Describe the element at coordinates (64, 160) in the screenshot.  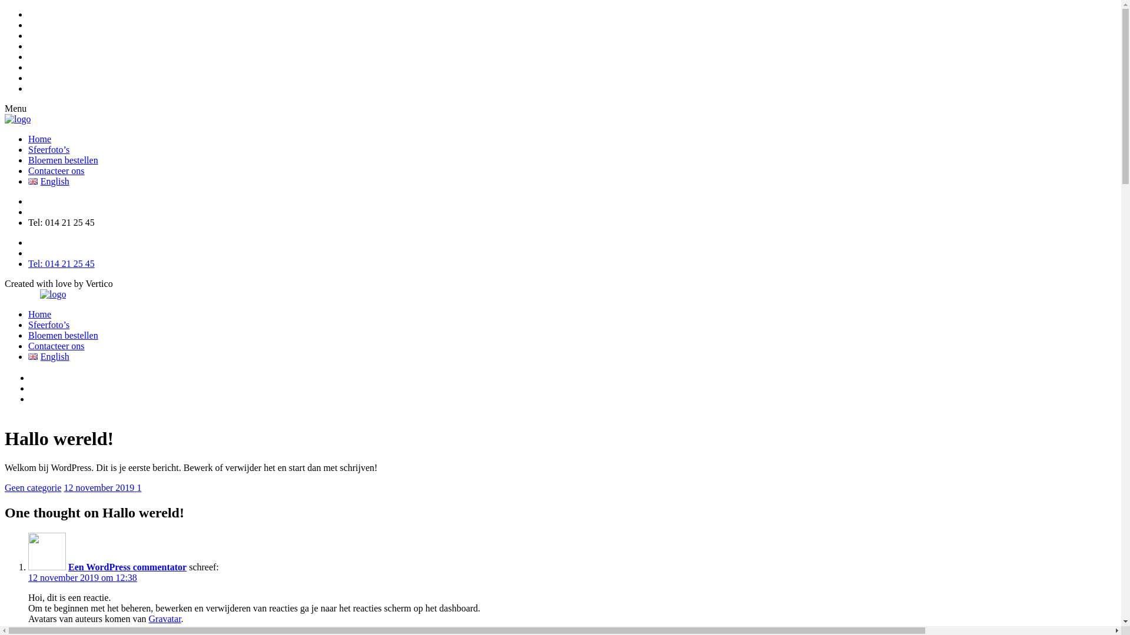
I see `Bloemen bestellen` at that location.